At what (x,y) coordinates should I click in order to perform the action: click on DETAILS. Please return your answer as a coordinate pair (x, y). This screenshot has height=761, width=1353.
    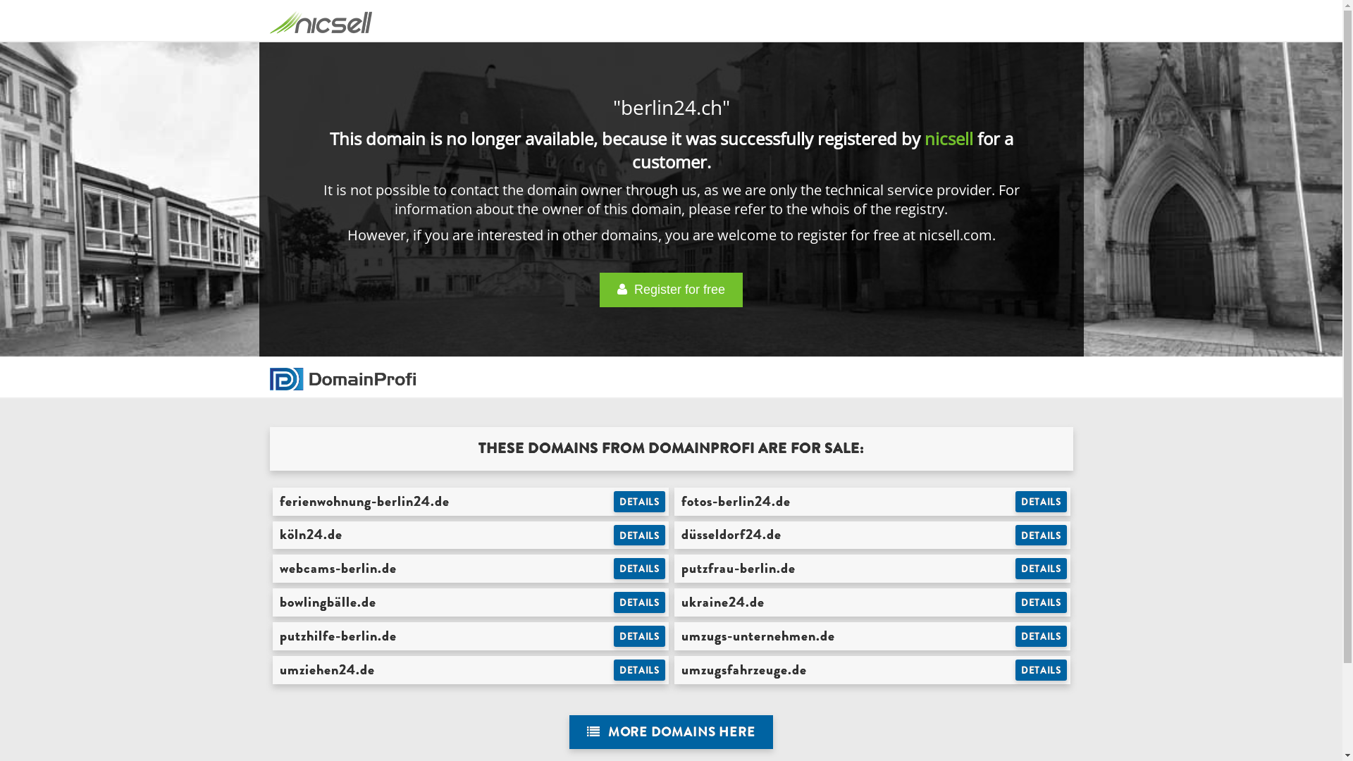
    Looking at the image, I should click on (1042, 536).